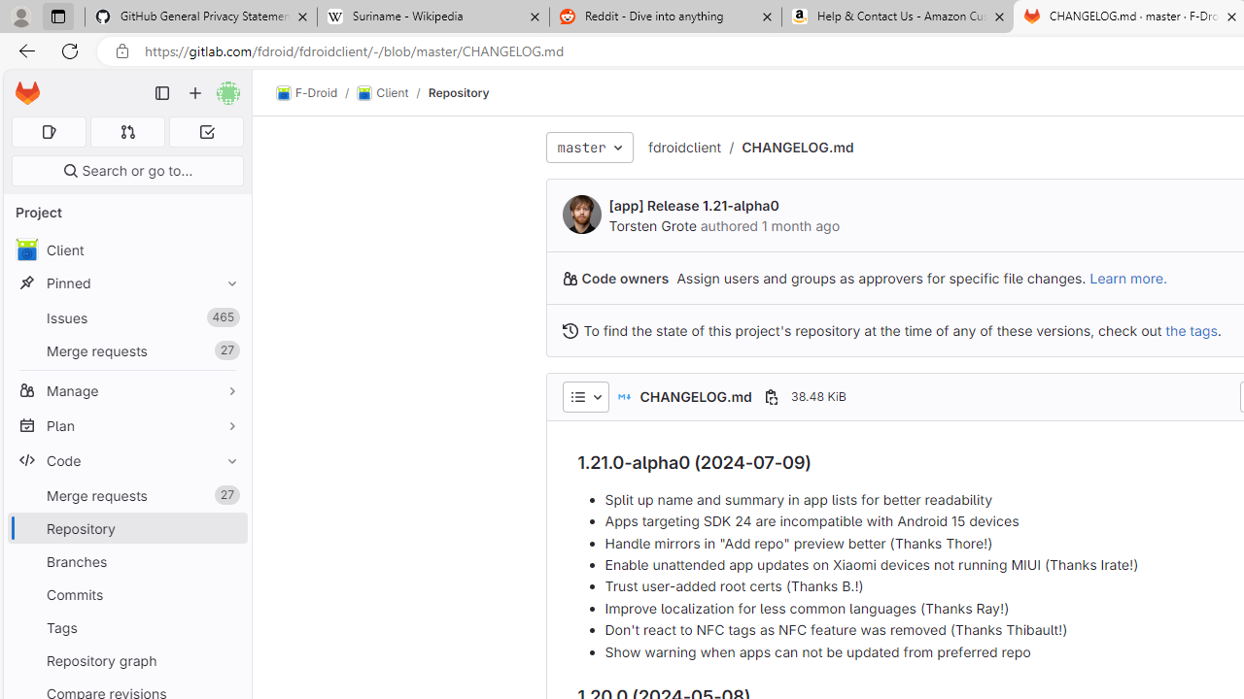  Describe the element at coordinates (307, 93) in the screenshot. I see `F-Droid` at that location.